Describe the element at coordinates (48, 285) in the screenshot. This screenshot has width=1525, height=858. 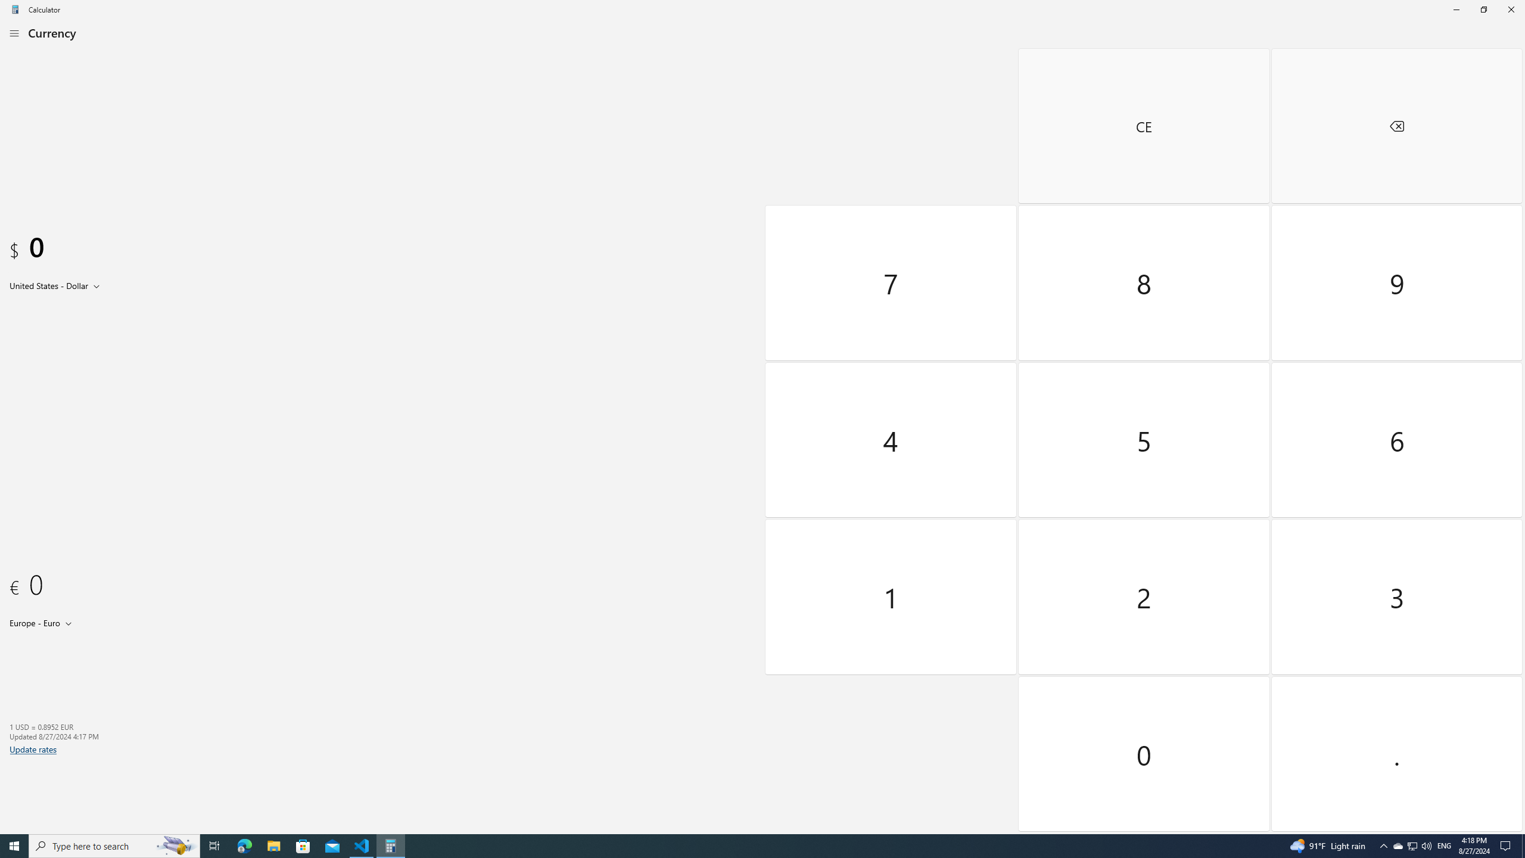
I see `United States Dollar` at that location.